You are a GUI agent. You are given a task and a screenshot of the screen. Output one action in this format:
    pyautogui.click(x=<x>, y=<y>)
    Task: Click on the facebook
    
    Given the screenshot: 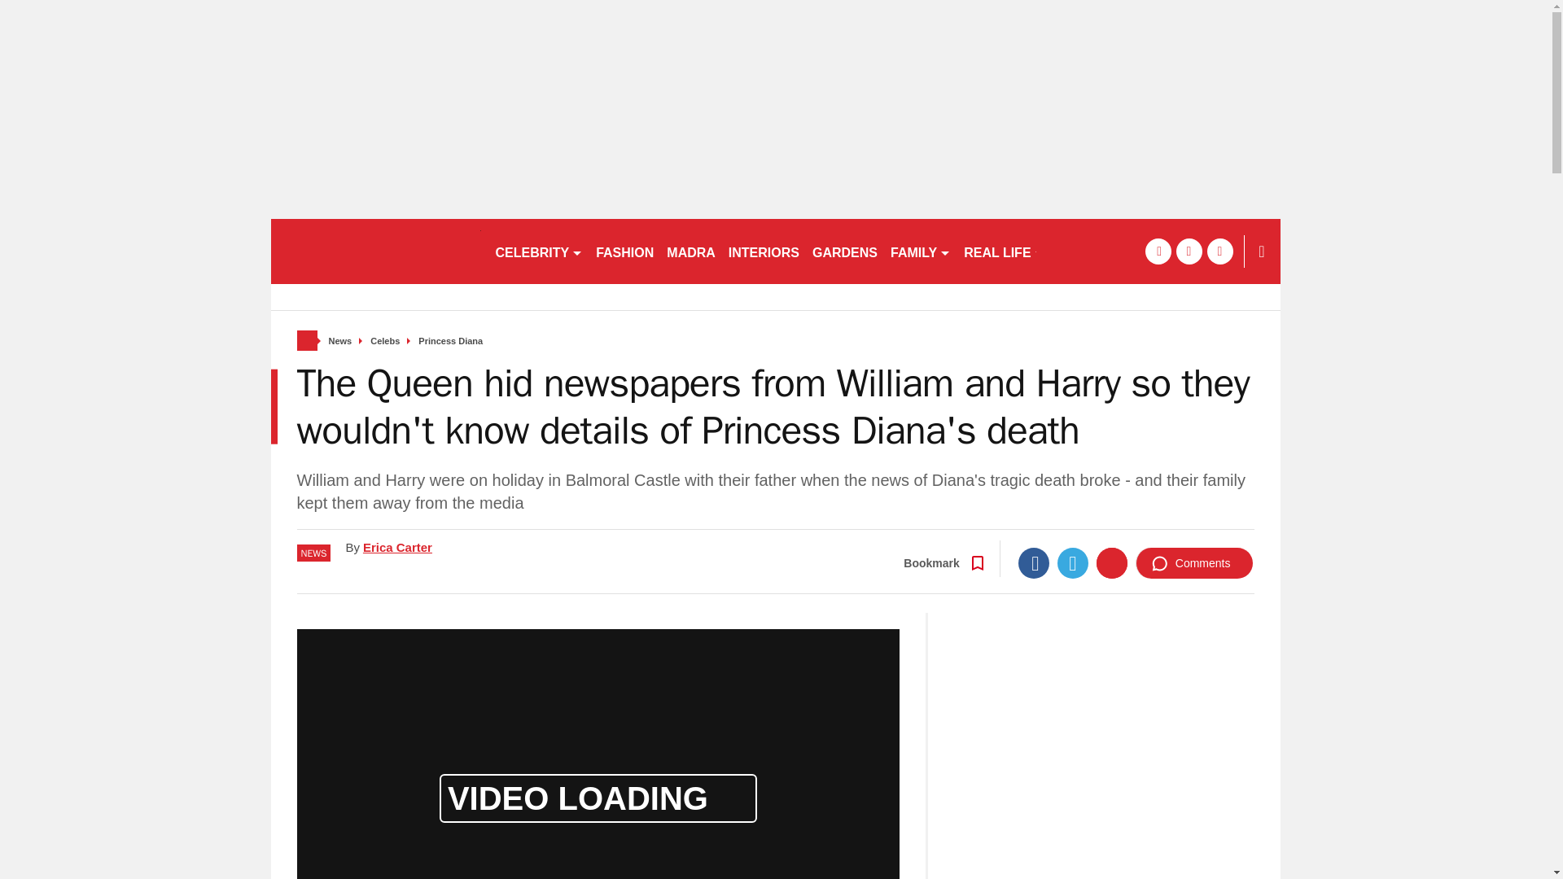 What is the action you would take?
    pyautogui.click(x=1158, y=251)
    